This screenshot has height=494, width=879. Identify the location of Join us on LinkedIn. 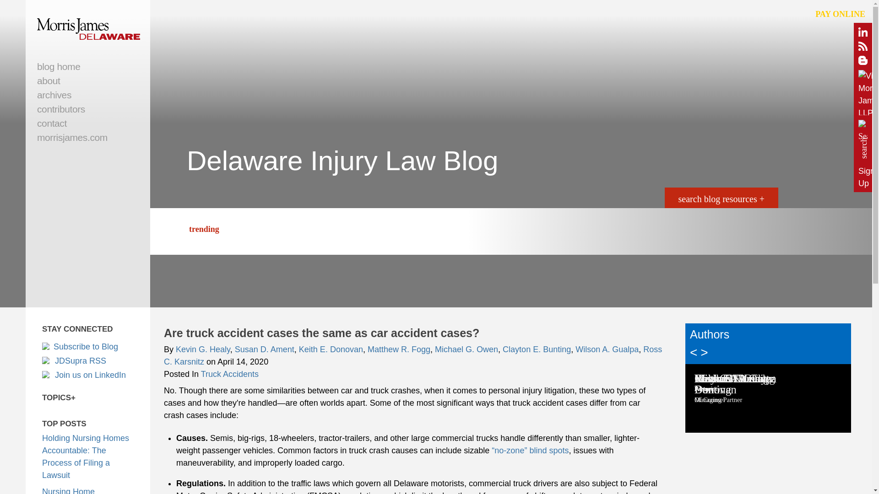
(88, 375).